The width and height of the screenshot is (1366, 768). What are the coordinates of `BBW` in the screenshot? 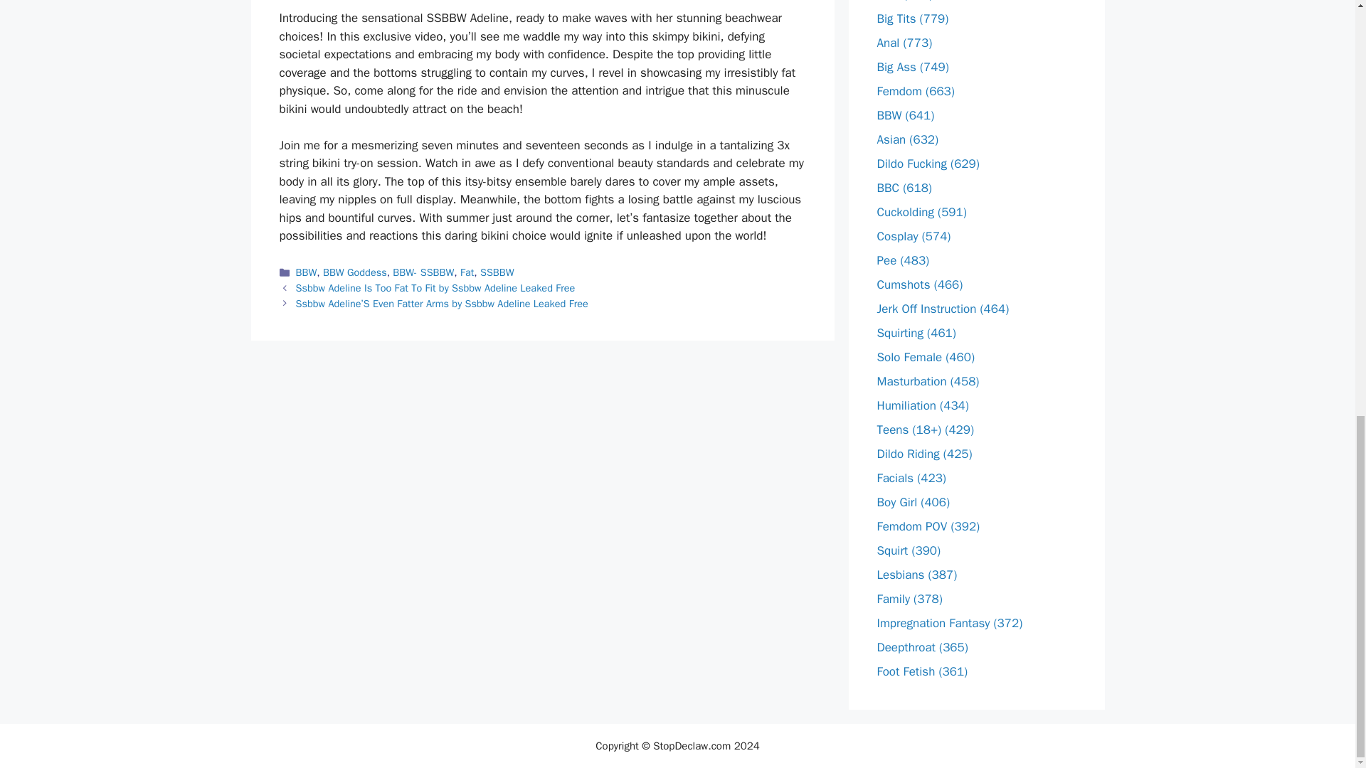 It's located at (306, 272).